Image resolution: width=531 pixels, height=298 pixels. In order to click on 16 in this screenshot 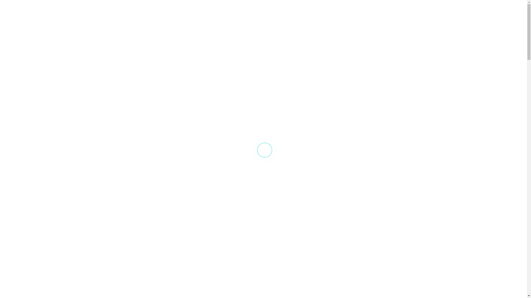, I will do `click(228, 95)`.